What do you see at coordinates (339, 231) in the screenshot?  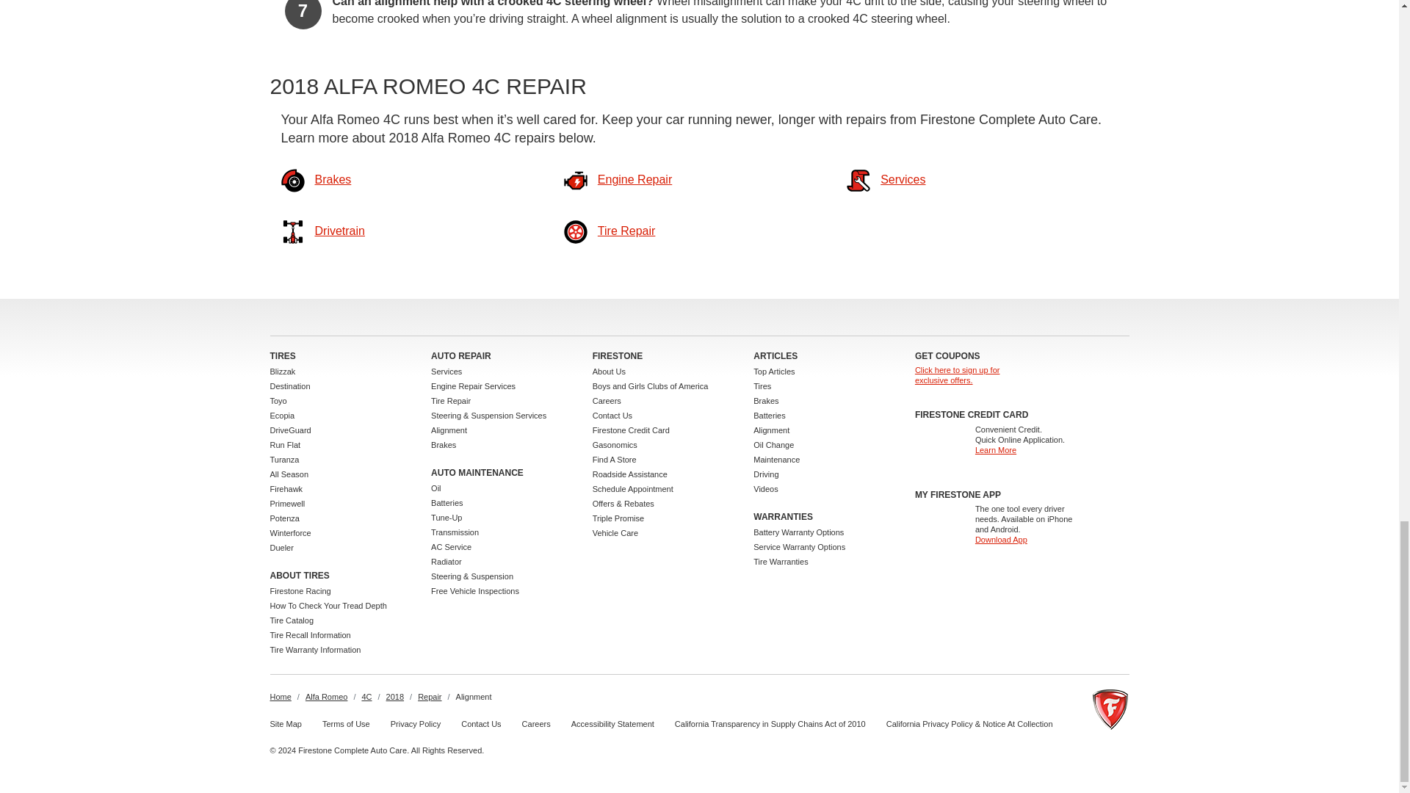 I see `Drivetrain` at bounding box center [339, 231].